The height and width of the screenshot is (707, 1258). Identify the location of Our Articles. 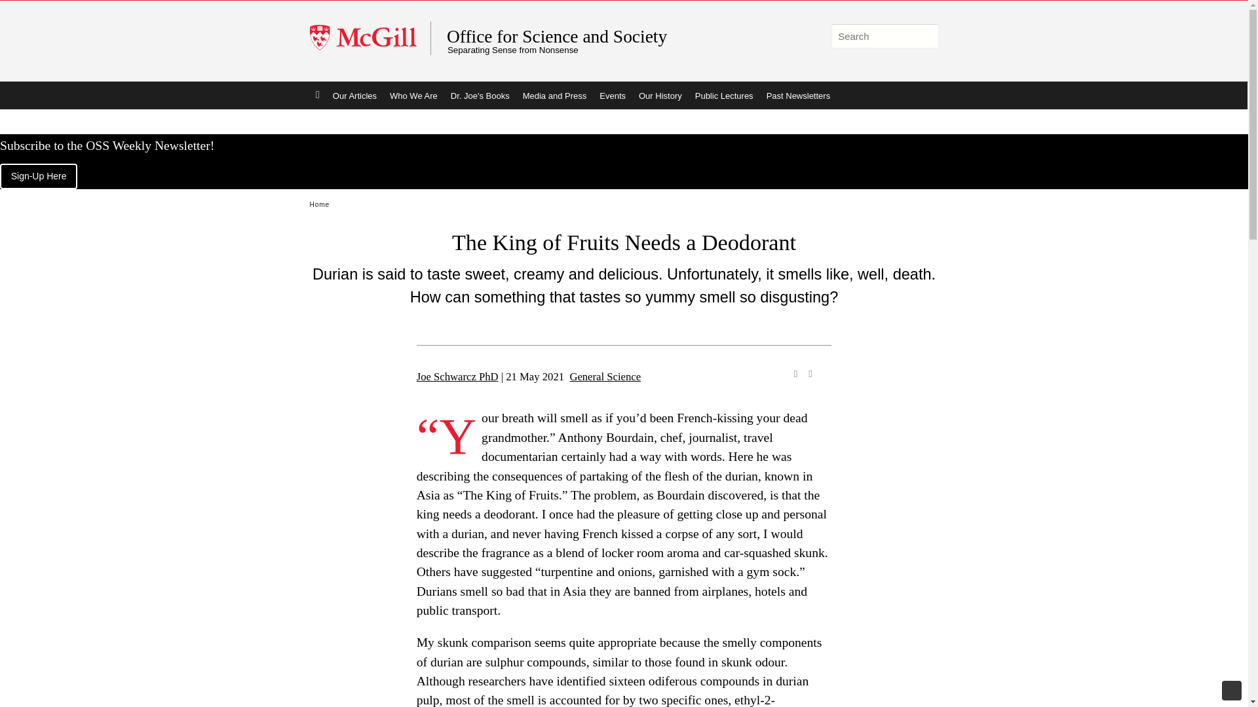
(354, 96).